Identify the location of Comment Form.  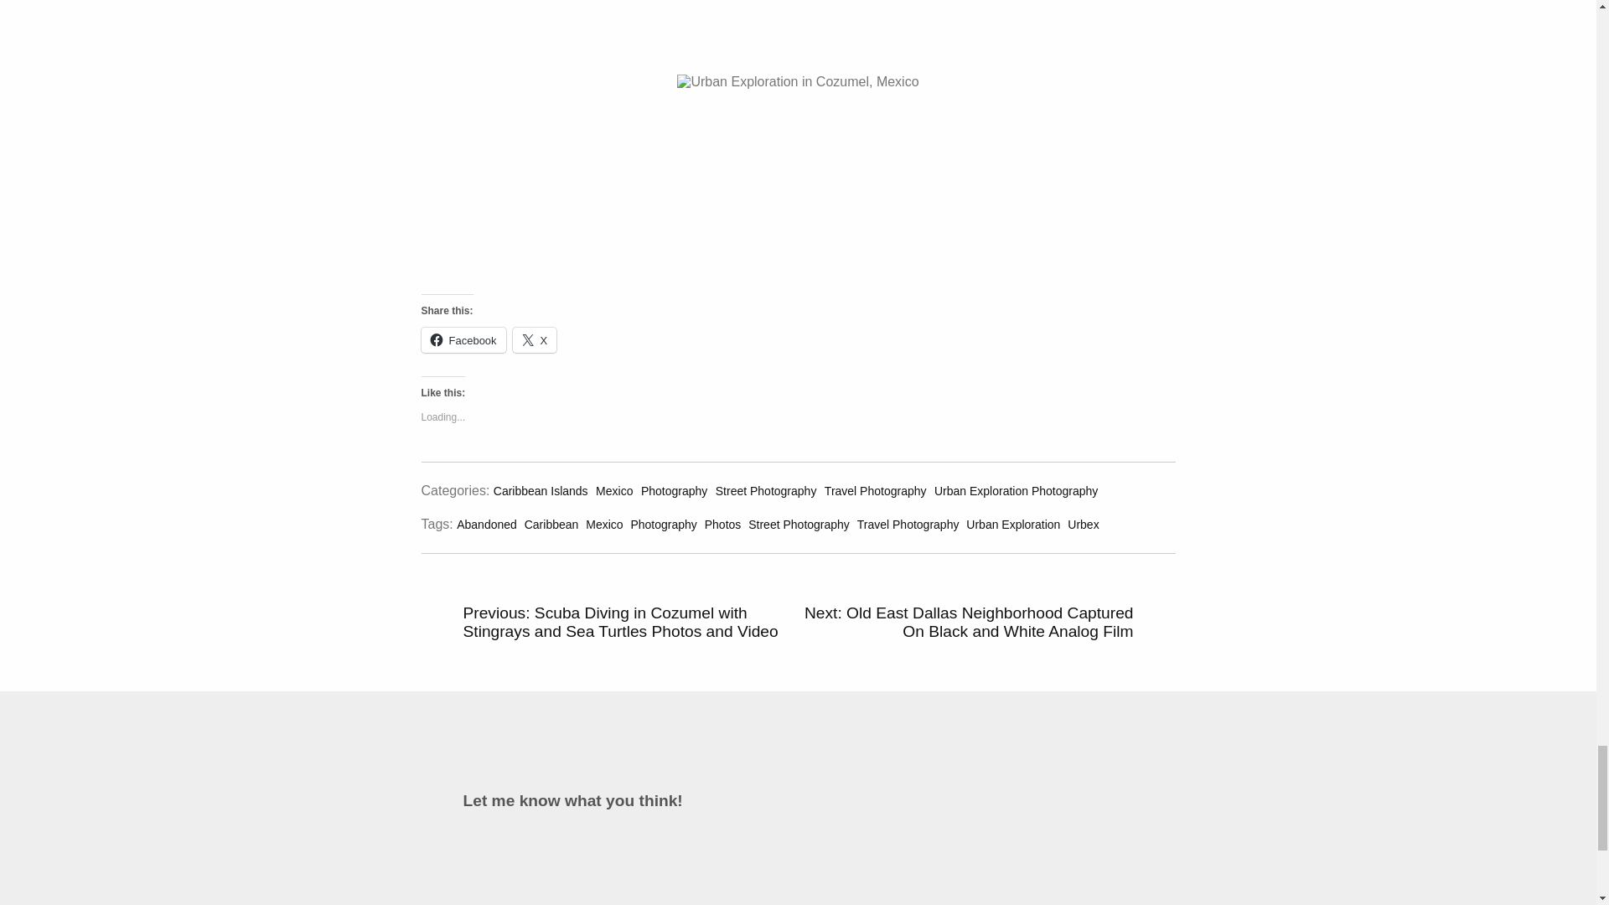
(798, 860).